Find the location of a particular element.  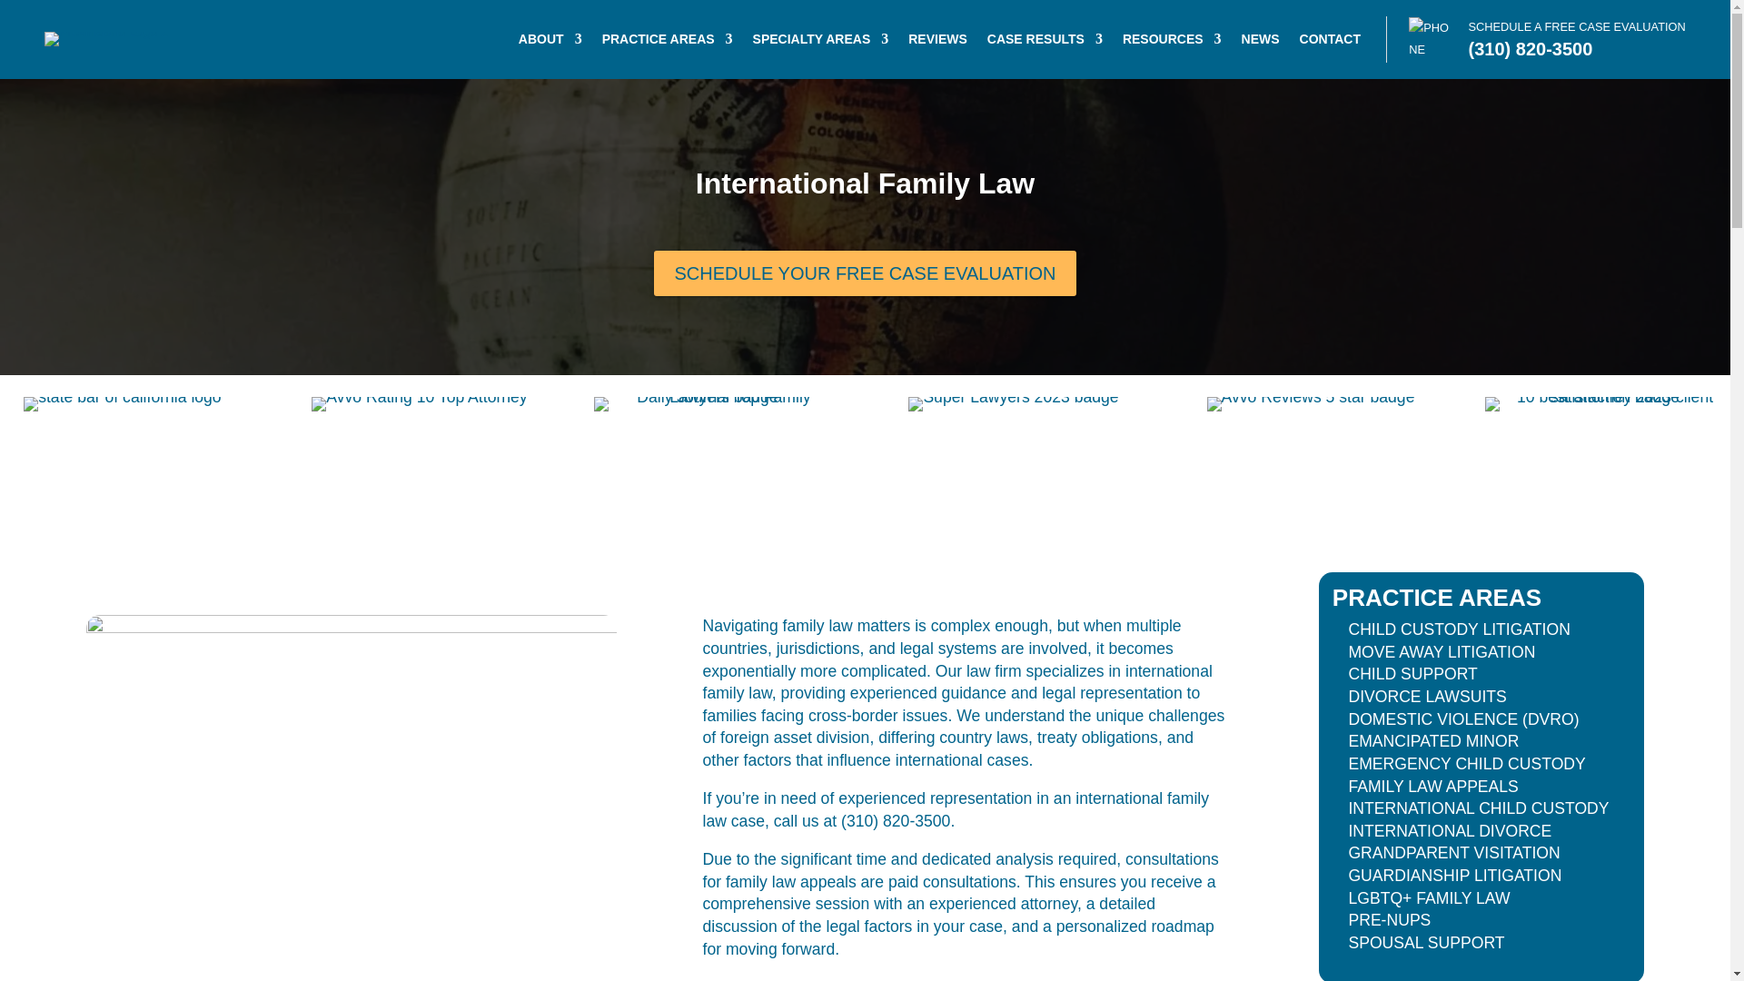

CONTACT is located at coordinates (1330, 42).